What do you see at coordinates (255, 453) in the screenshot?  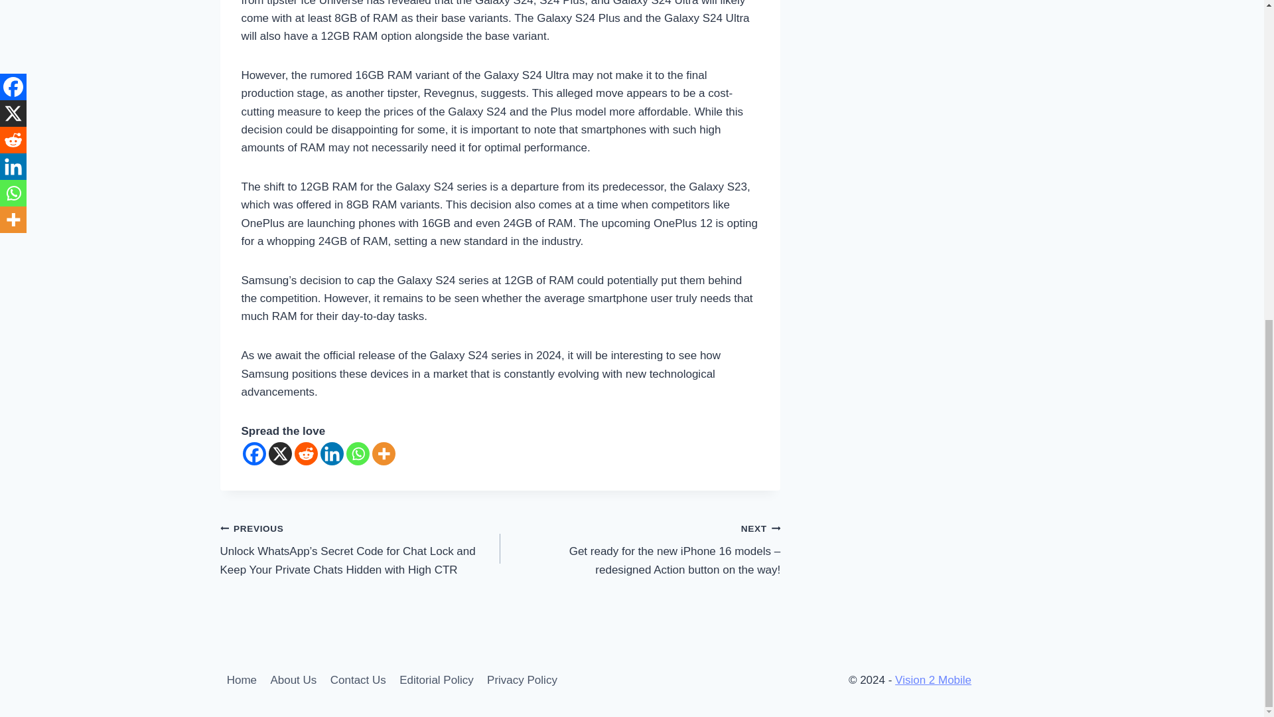 I see `Facebook` at bounding box center [255, 453].